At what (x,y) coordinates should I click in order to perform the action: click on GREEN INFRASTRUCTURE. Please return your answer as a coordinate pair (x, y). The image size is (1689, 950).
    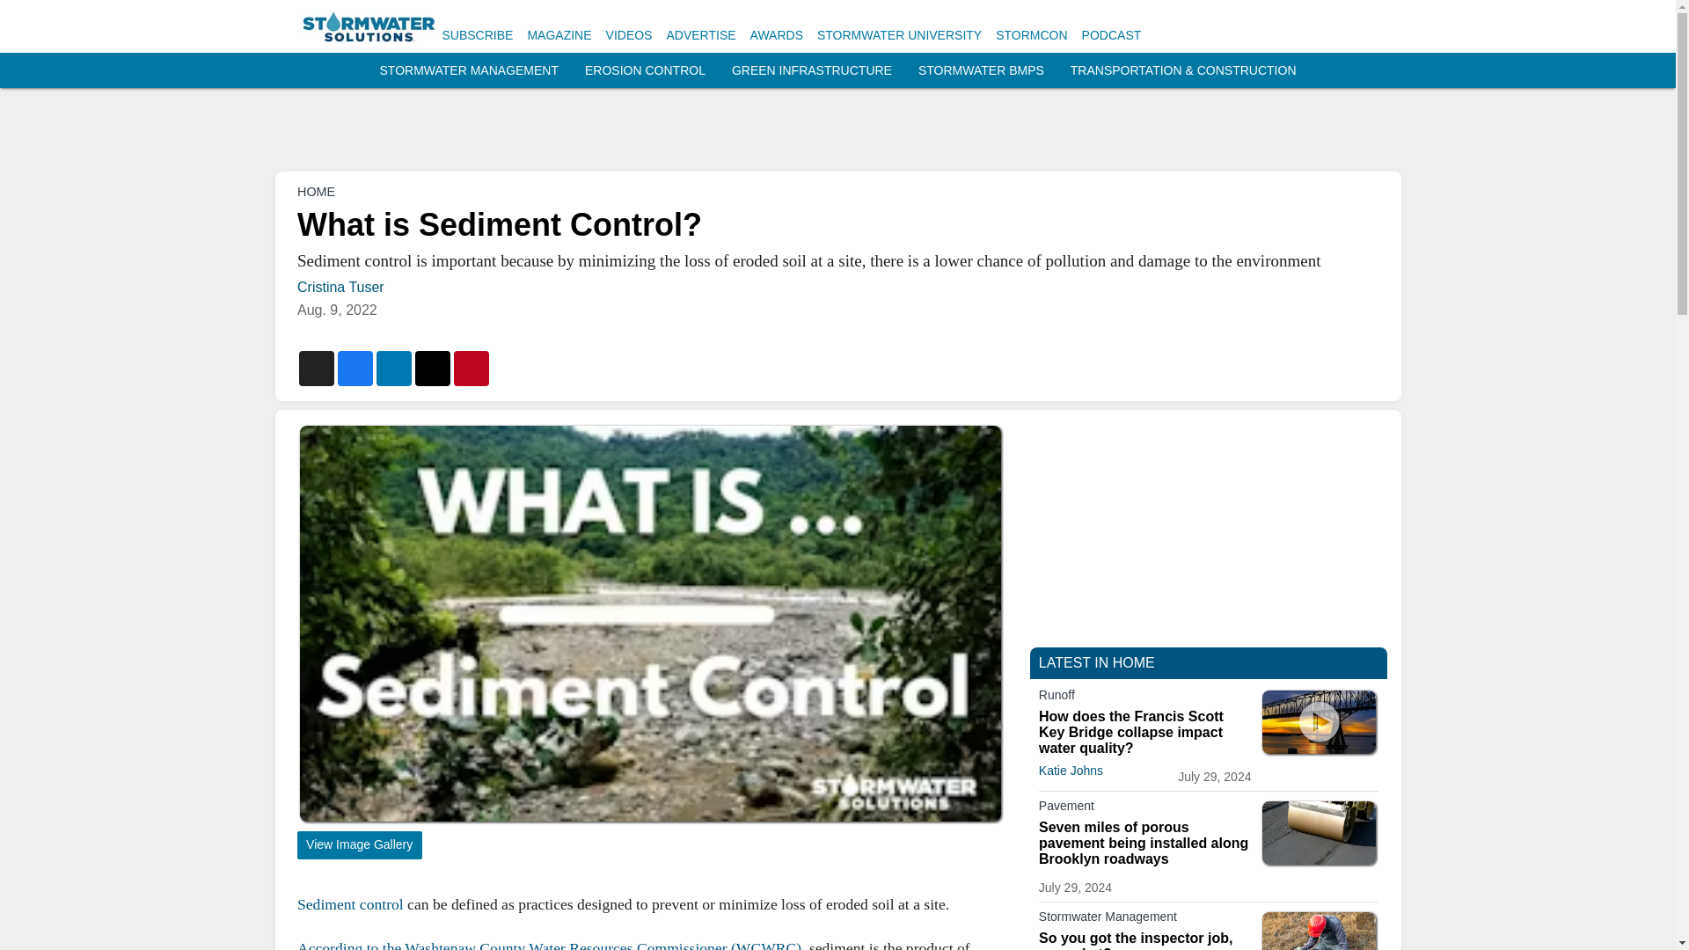
    Looking at the image, I should click on (811, 70).